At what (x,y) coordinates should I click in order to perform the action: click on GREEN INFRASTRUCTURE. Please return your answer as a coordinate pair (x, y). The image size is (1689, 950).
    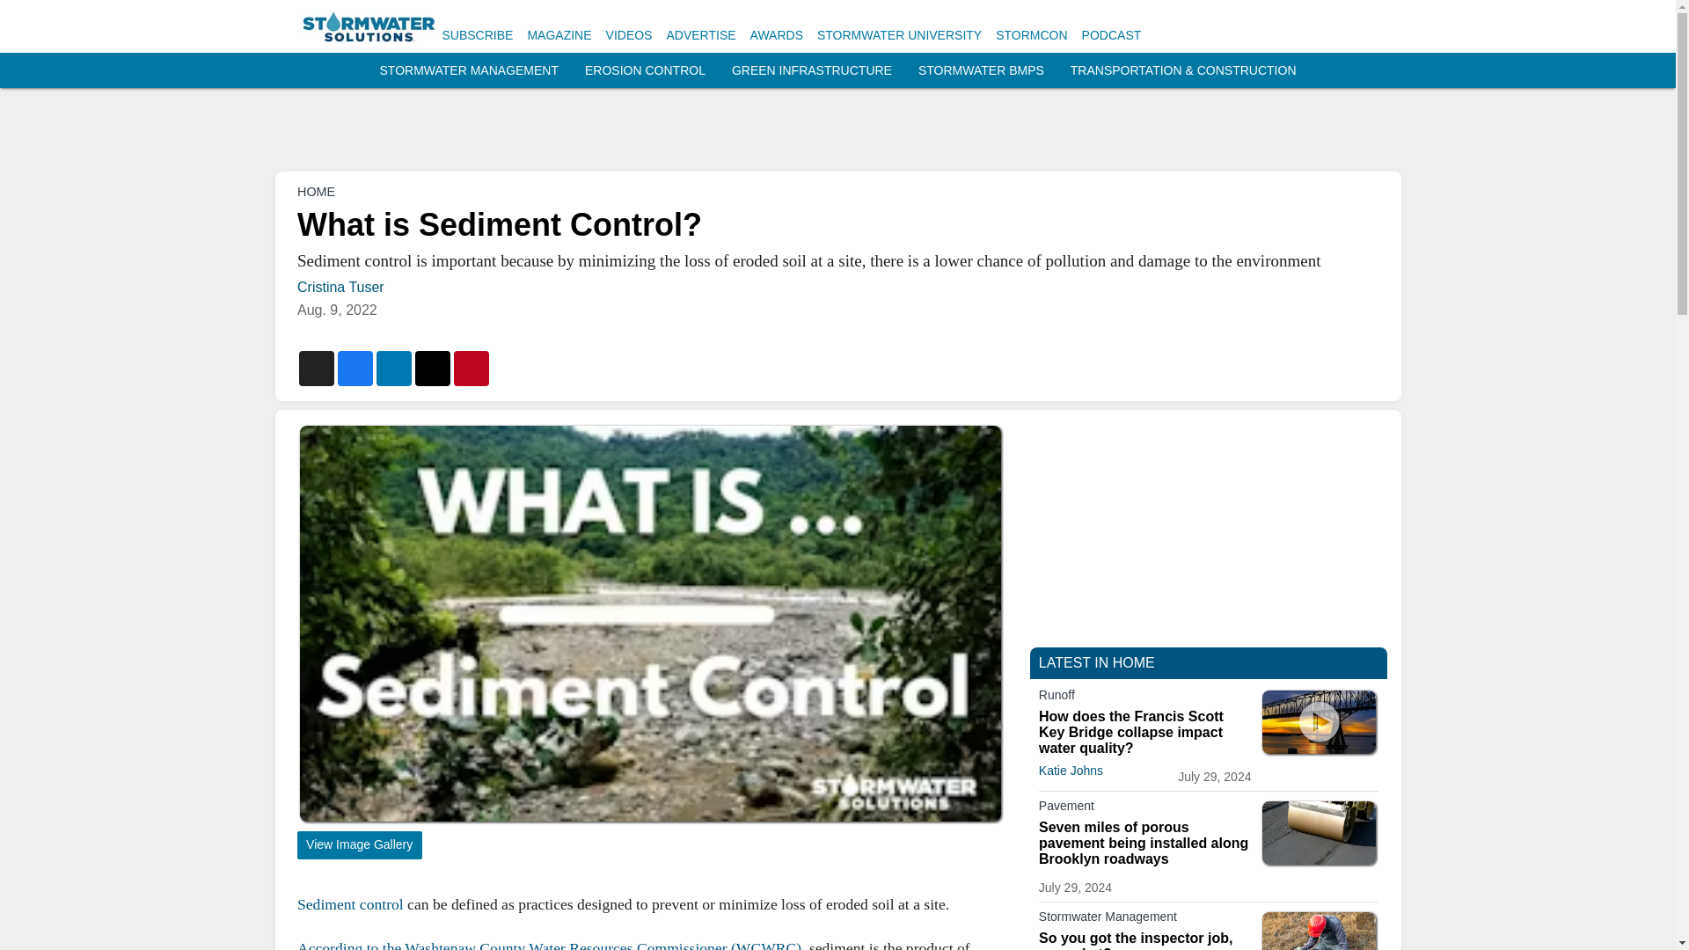
    Looking at the image, I should click on (811, 70).